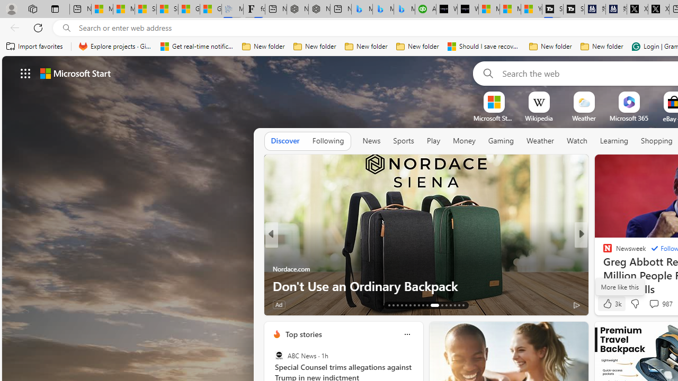 Image resolution: width=678 pixels, height=381 pixels. What do you see at coordinates (433, 141) in the screenshot?
I see `Play` at bounding box center [433, 141].